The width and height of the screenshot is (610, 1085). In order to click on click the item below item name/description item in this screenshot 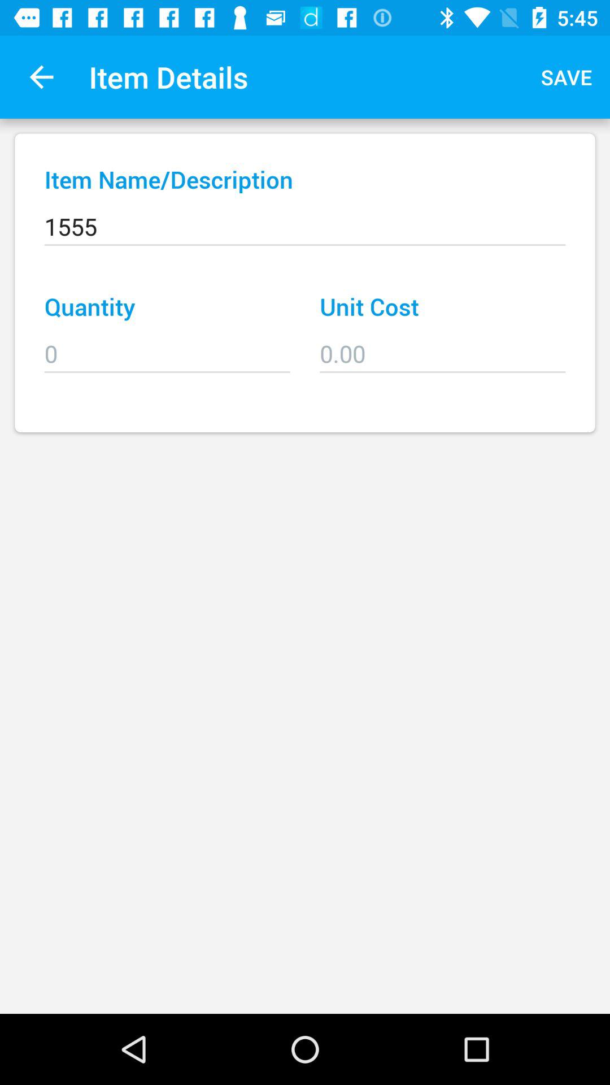, I will do `click(305, 219)`.